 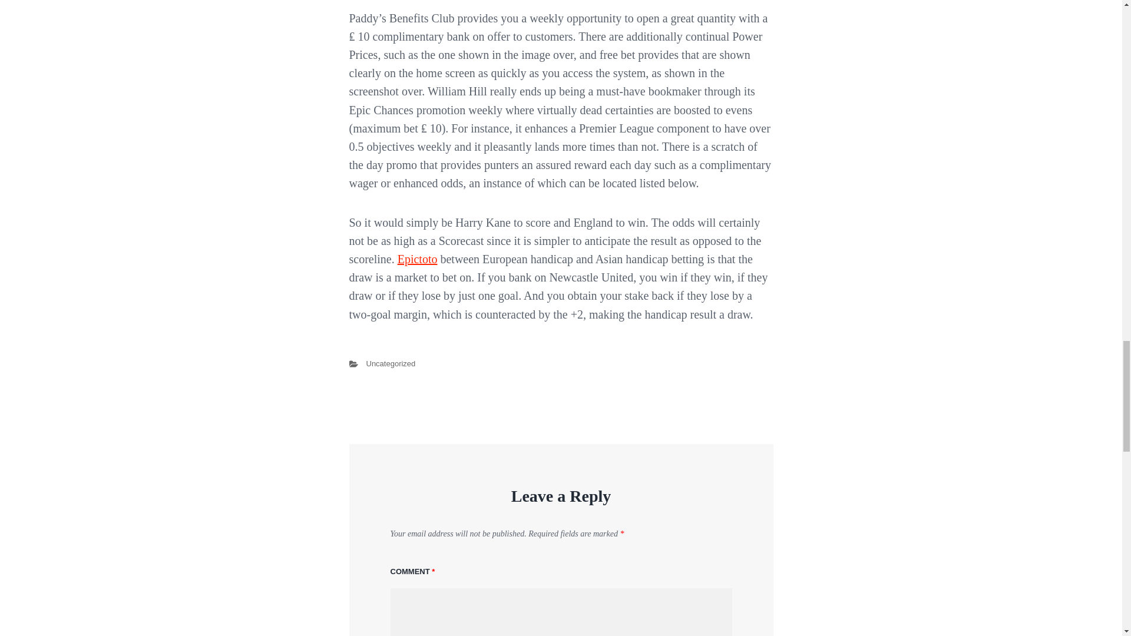 I want to click on Uncategorized, so click(x=391, y=364).